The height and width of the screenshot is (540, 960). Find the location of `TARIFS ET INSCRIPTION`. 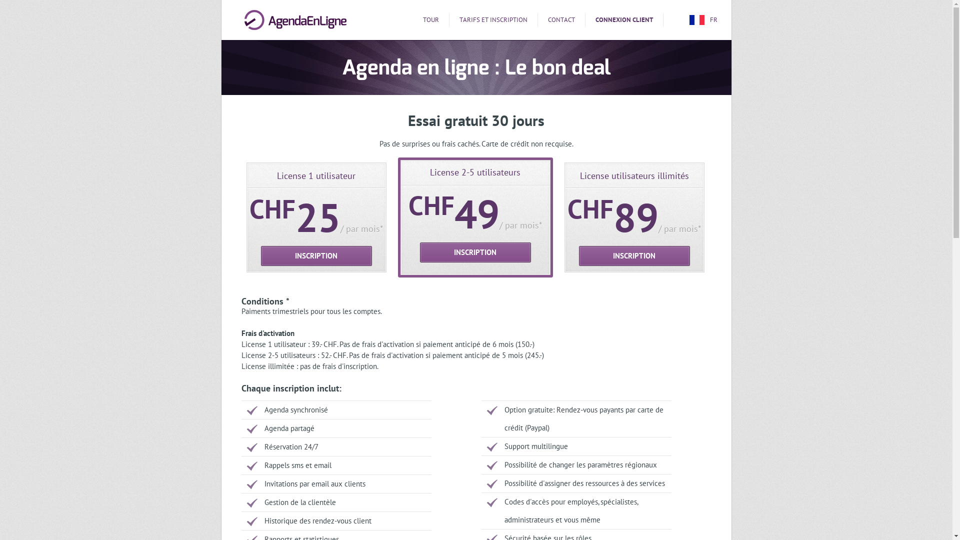

TARIFS ET INSCRIPTION is located at coordinates (493, 20).